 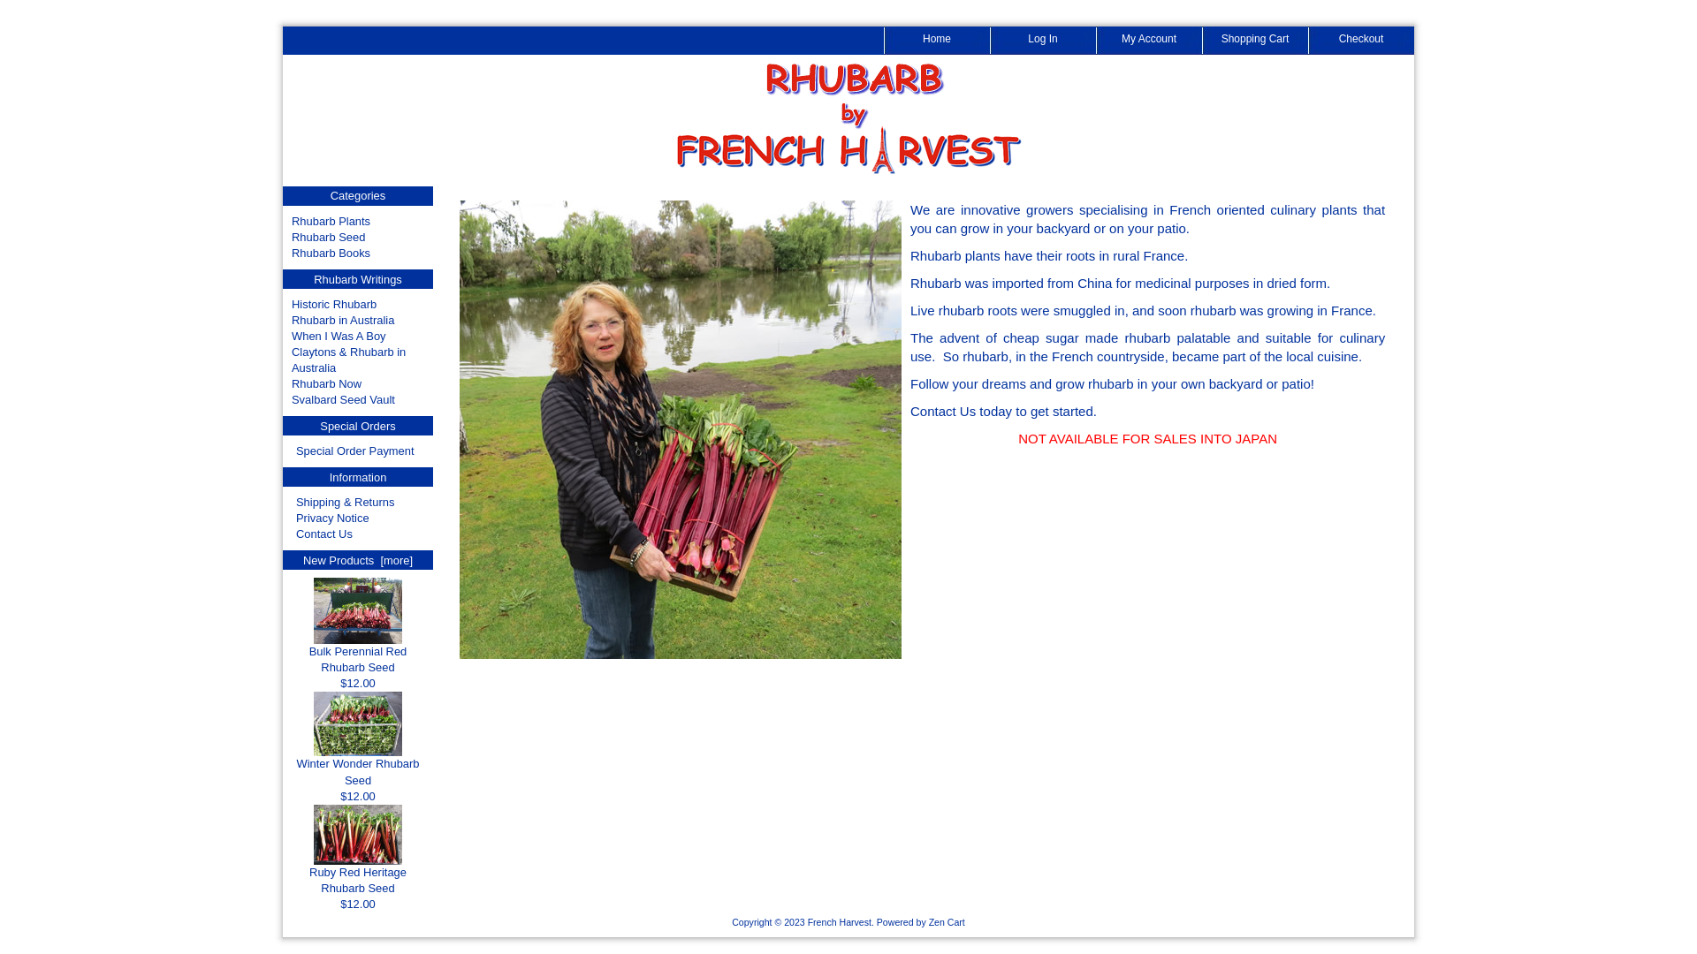 I want to click on Rhubarb in Australia, so click(x=343, y=320).